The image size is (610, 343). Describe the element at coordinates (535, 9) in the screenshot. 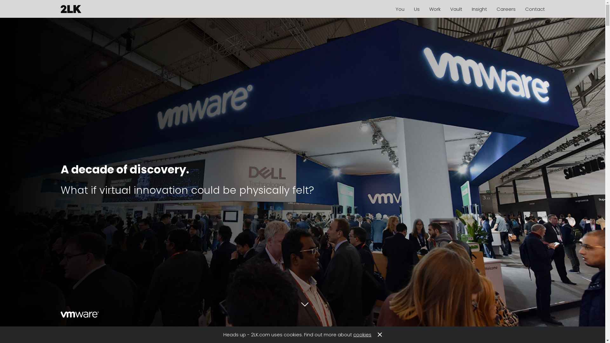

I see `Contact` at that location.